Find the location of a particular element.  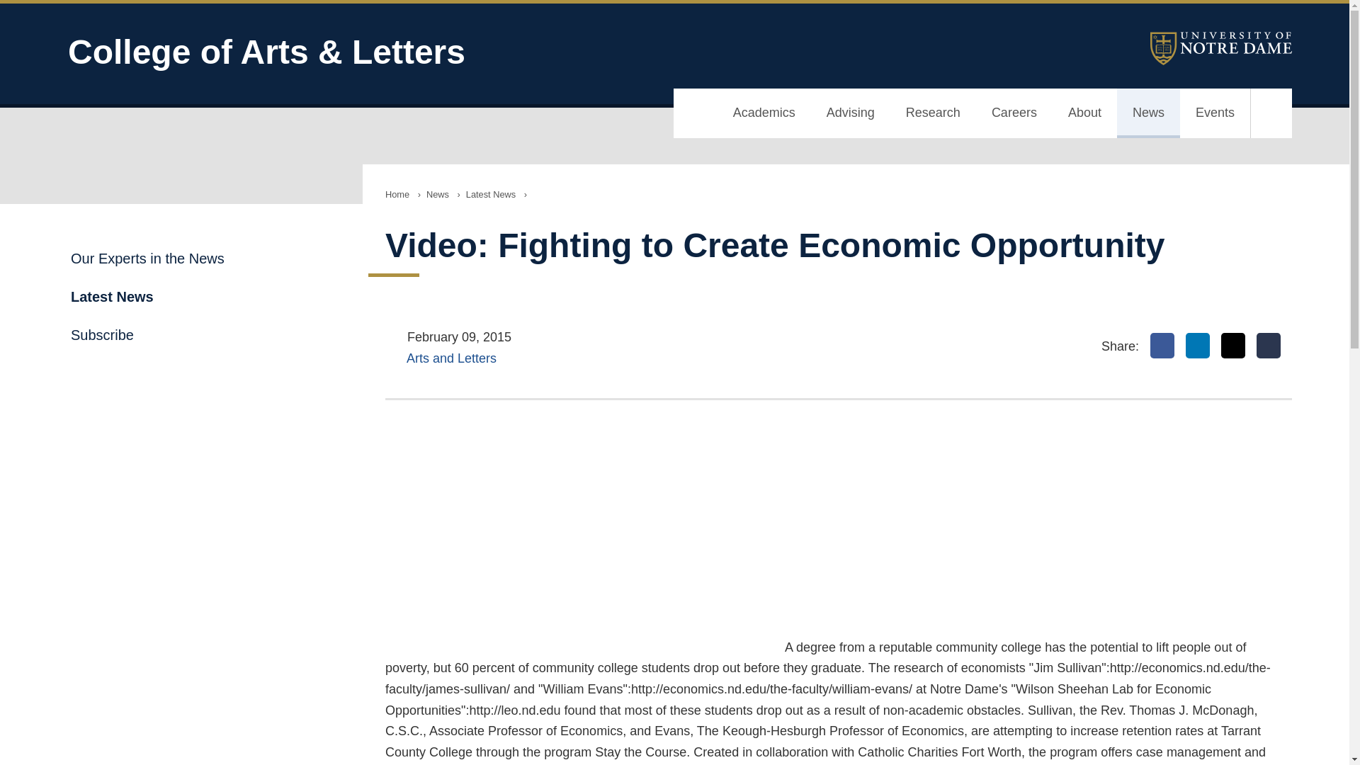

About is located at coordinates (1084, 113).